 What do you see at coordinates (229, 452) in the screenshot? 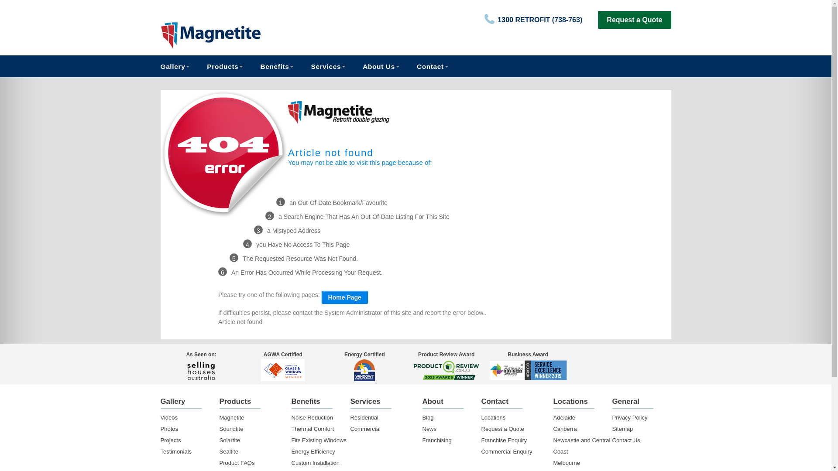
I see `Sealtite` at bounding box center [229, 452].